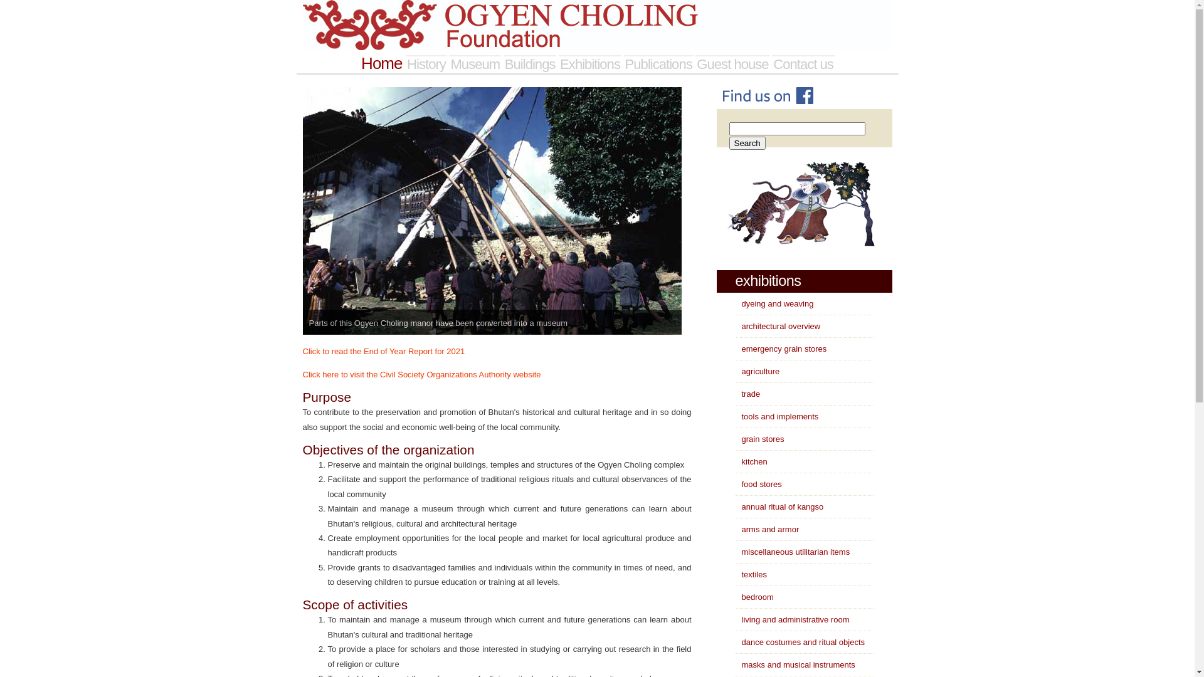 The image size is (1204, 677). What do you see at coordinates (778, 326) in the screenshot?
I see `architectural overview` at bounding box center [778, 326].